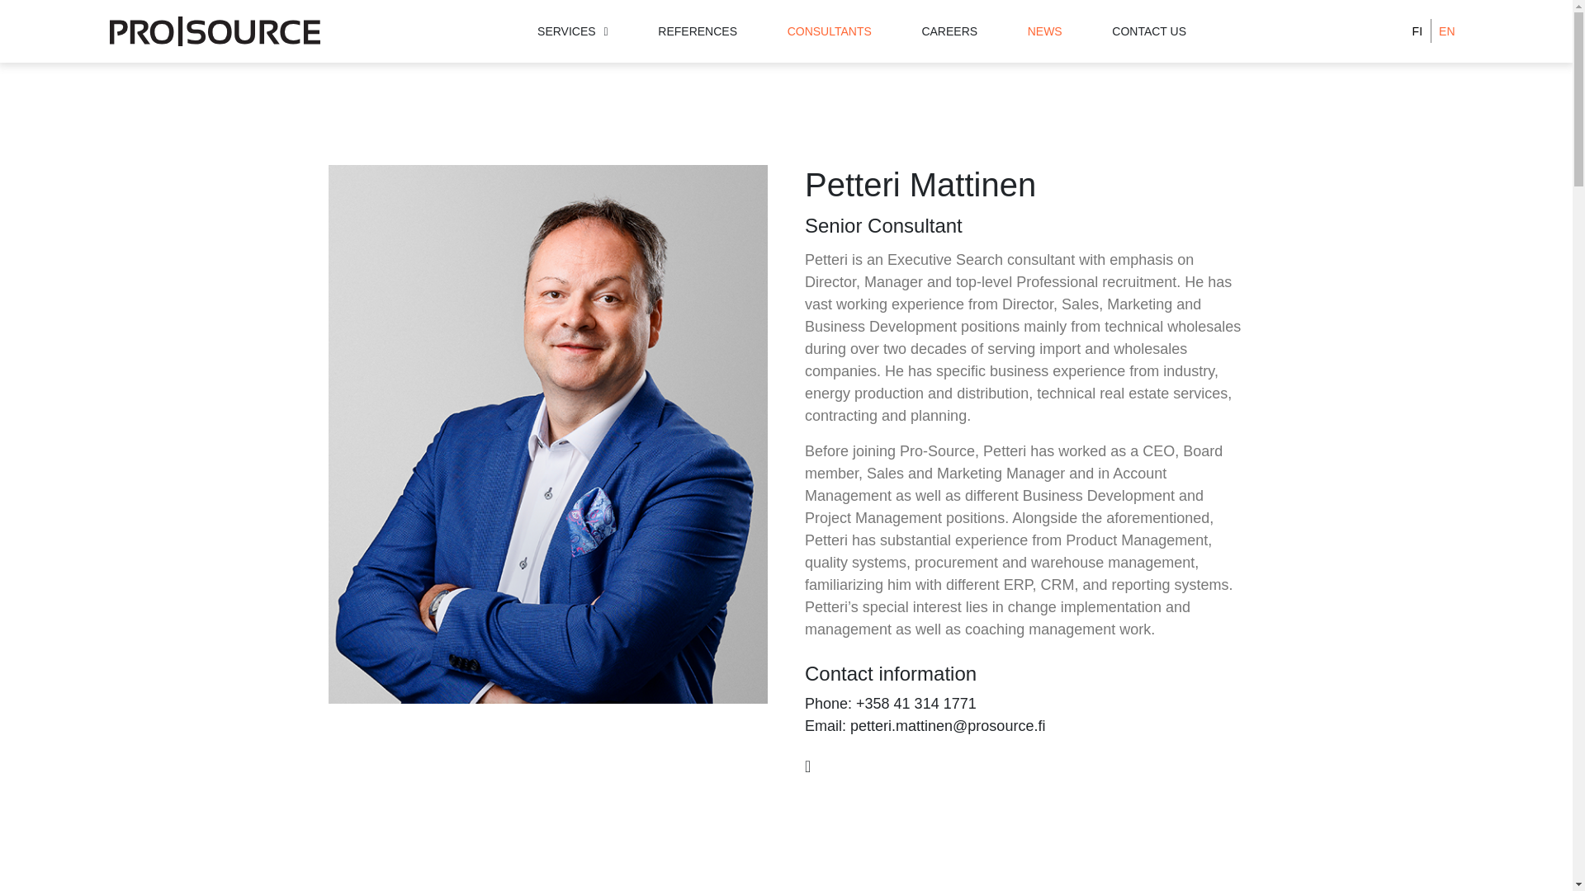 This screenshot has width=1585, height=891. Describe the element at coordinates (1446, 31) in the screenshot. I see `EN` at that location.